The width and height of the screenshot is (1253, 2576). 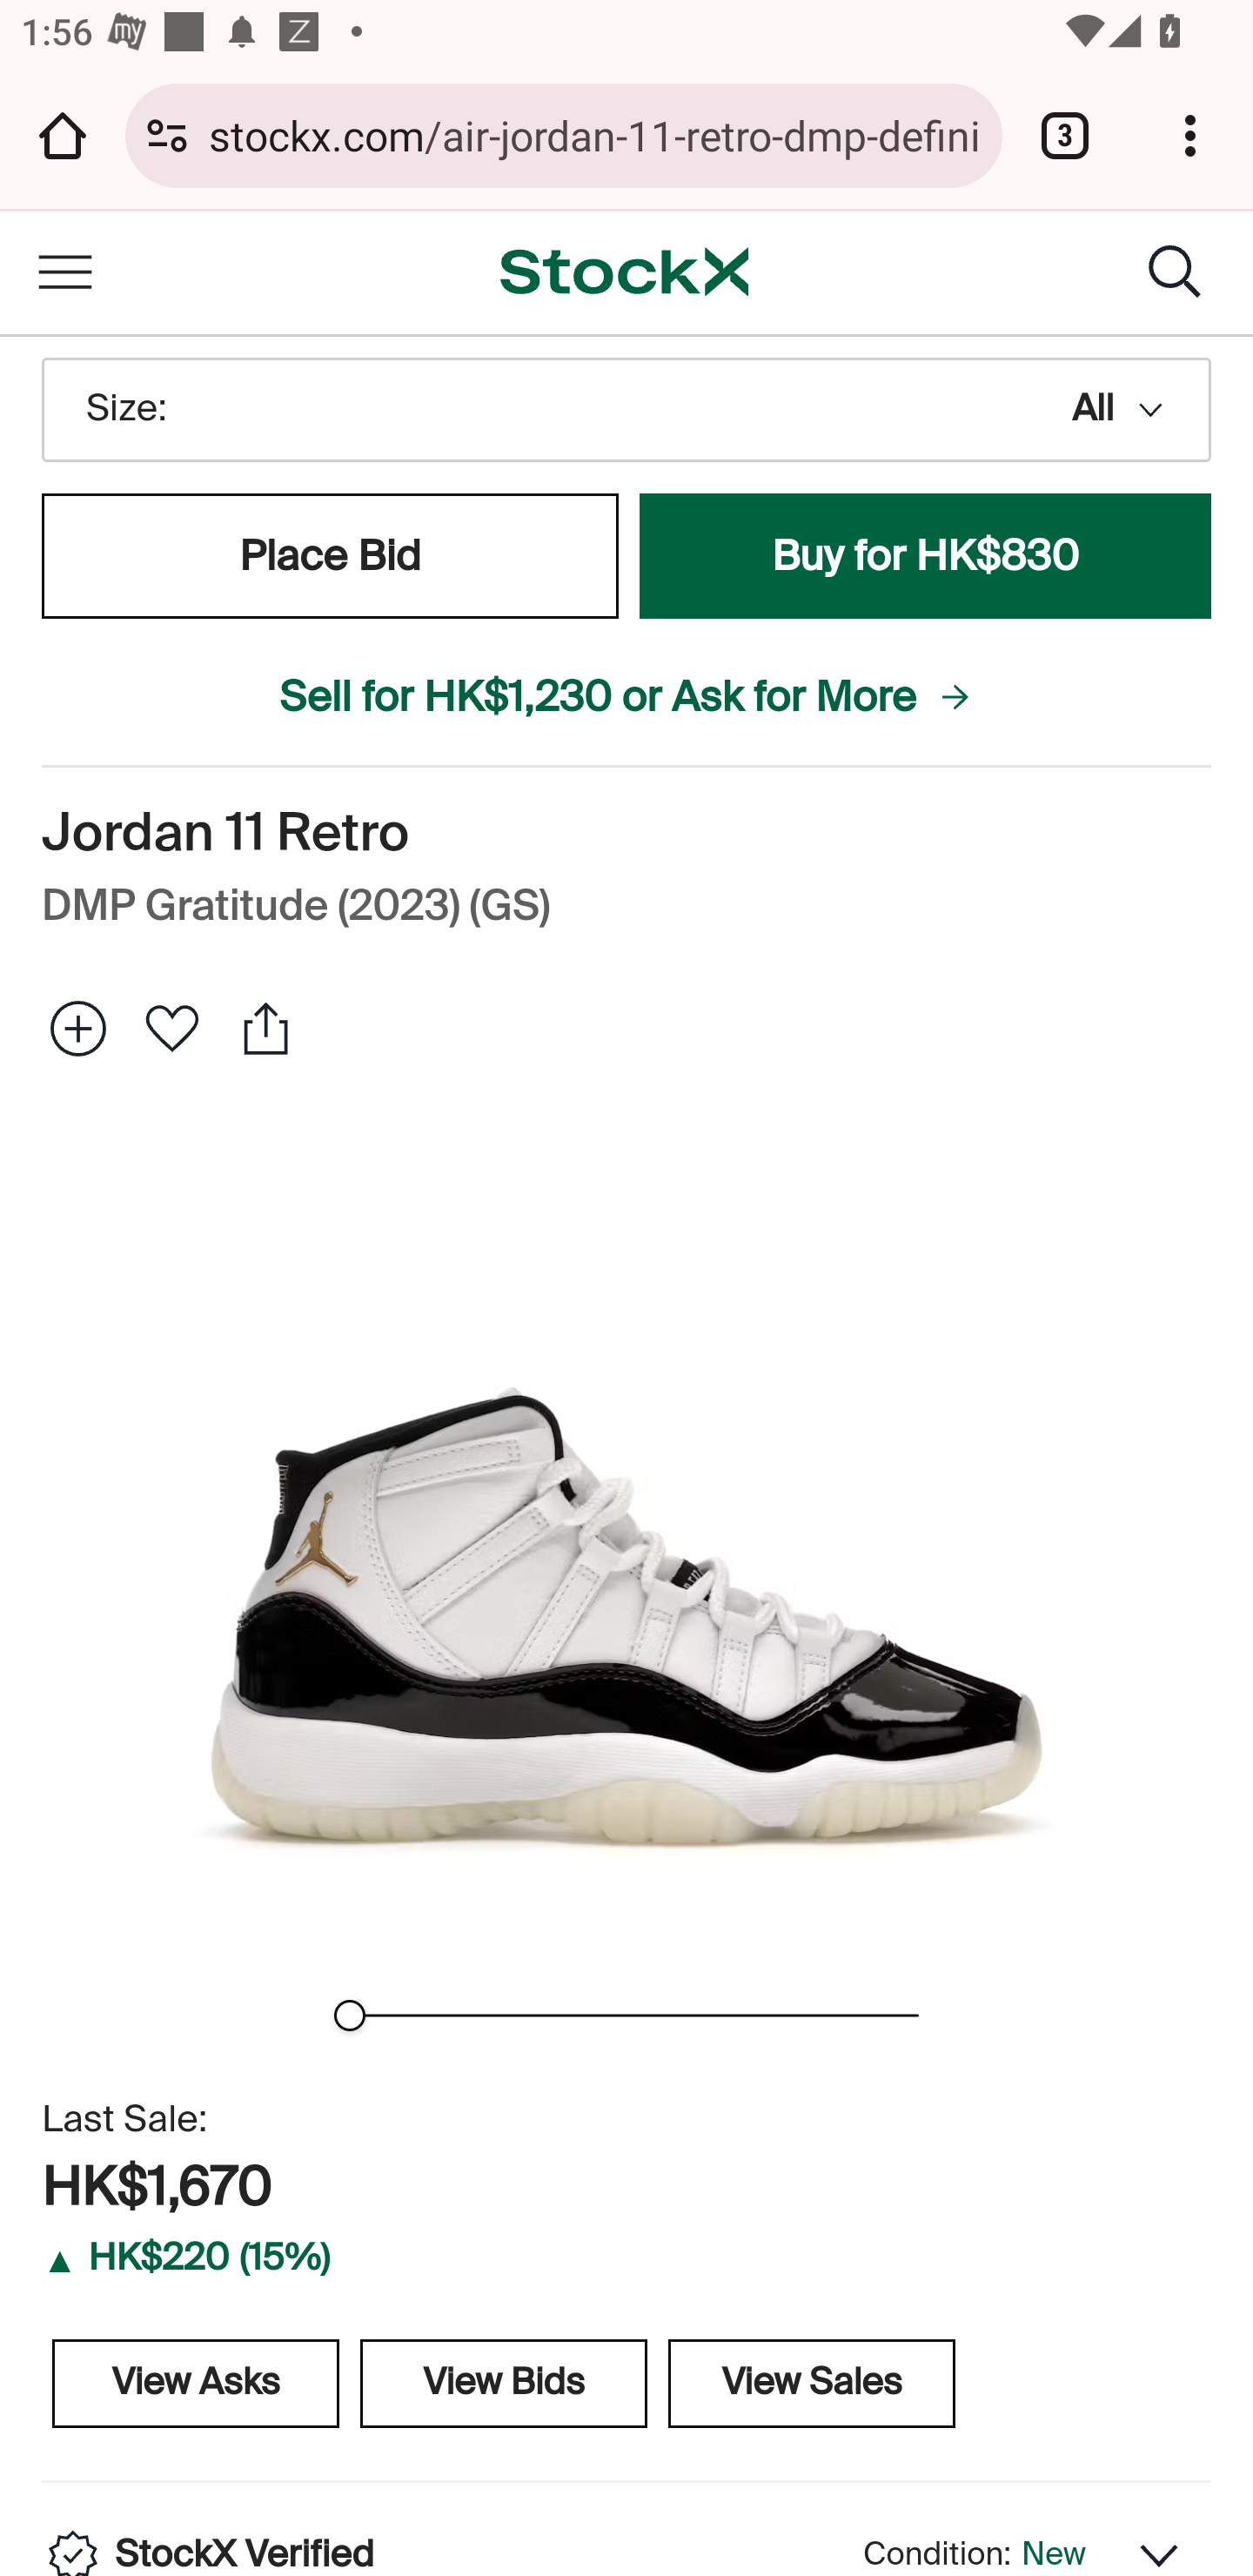 I want to click on Switch or close tabs, so click(x=1065, y=135).